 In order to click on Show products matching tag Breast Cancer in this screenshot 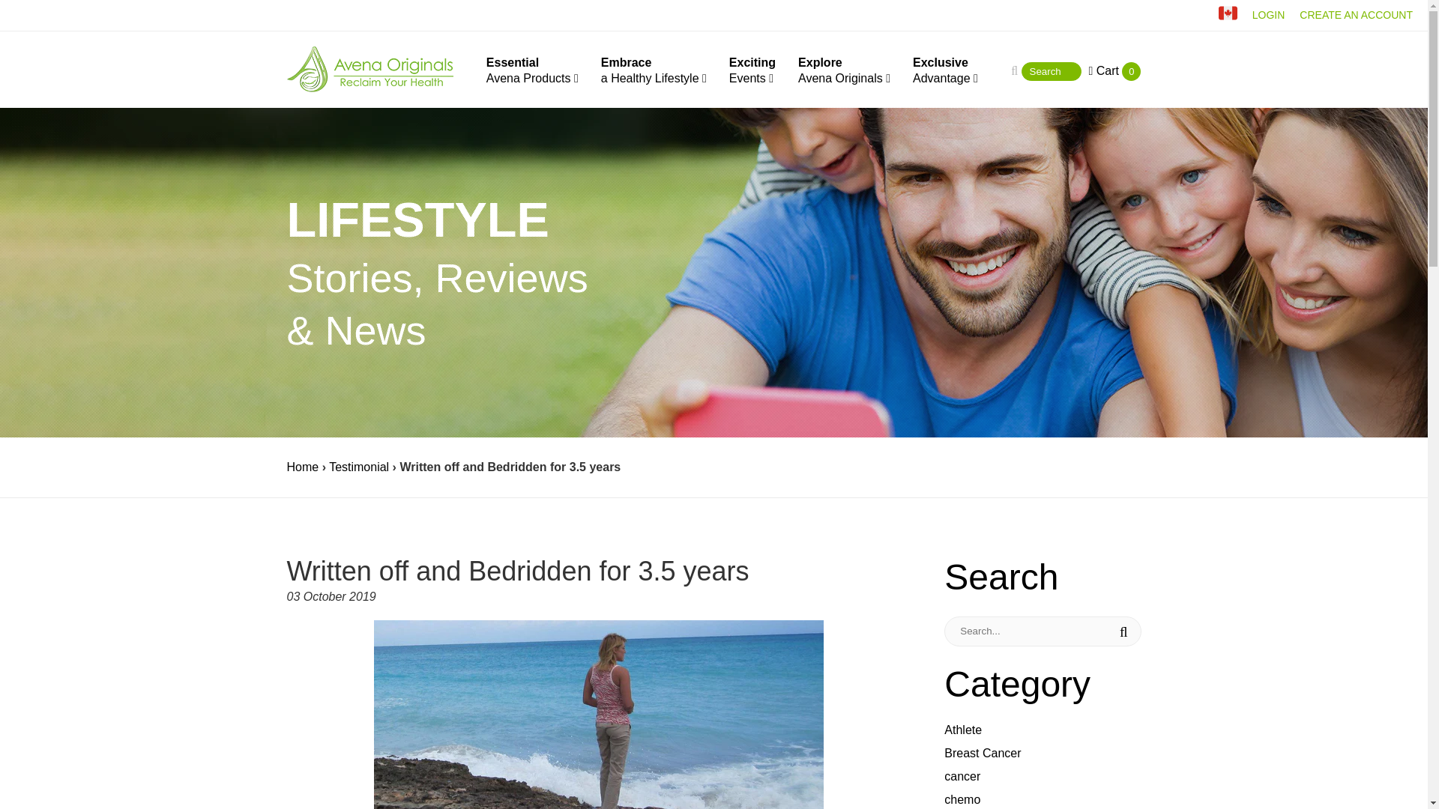, I will do `click(982, 753)`.